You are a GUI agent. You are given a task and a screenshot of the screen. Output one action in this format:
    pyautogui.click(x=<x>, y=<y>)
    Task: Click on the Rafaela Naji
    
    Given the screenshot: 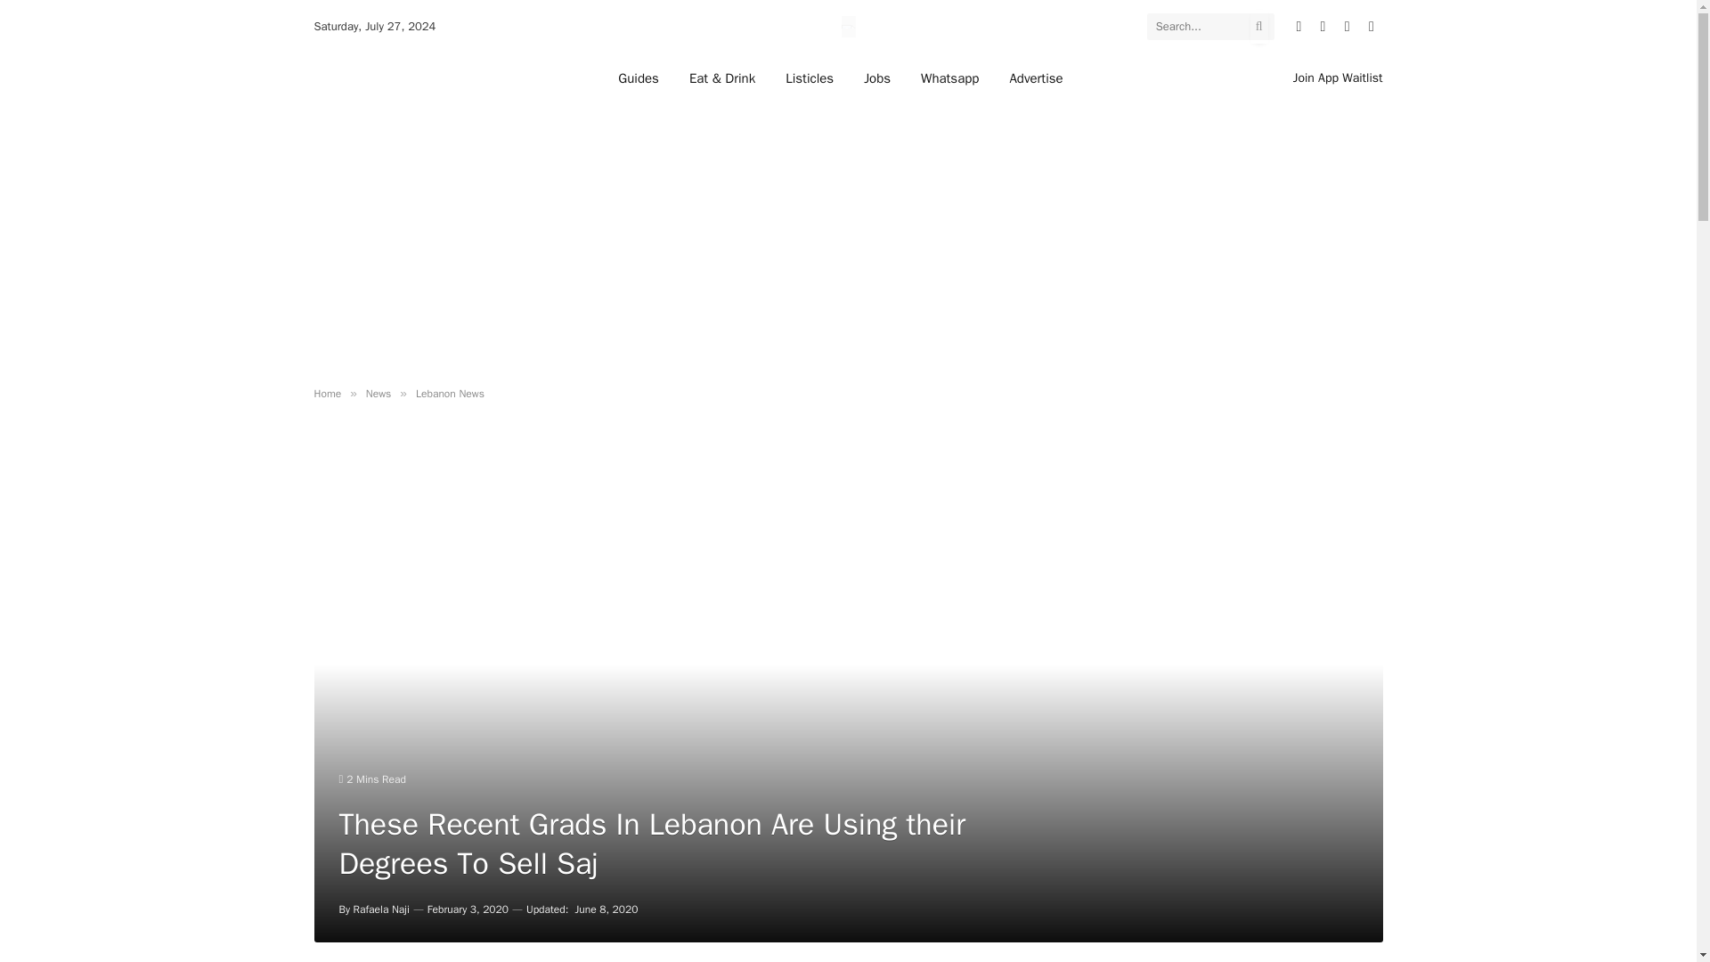 What is the action you would take?
    pyautogui.click(x=381, y=909)
    